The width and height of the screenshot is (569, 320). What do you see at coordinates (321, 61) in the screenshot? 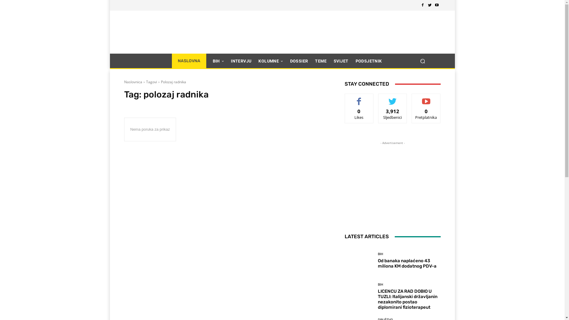
I see `TEME` at bounding box center [321, 61].